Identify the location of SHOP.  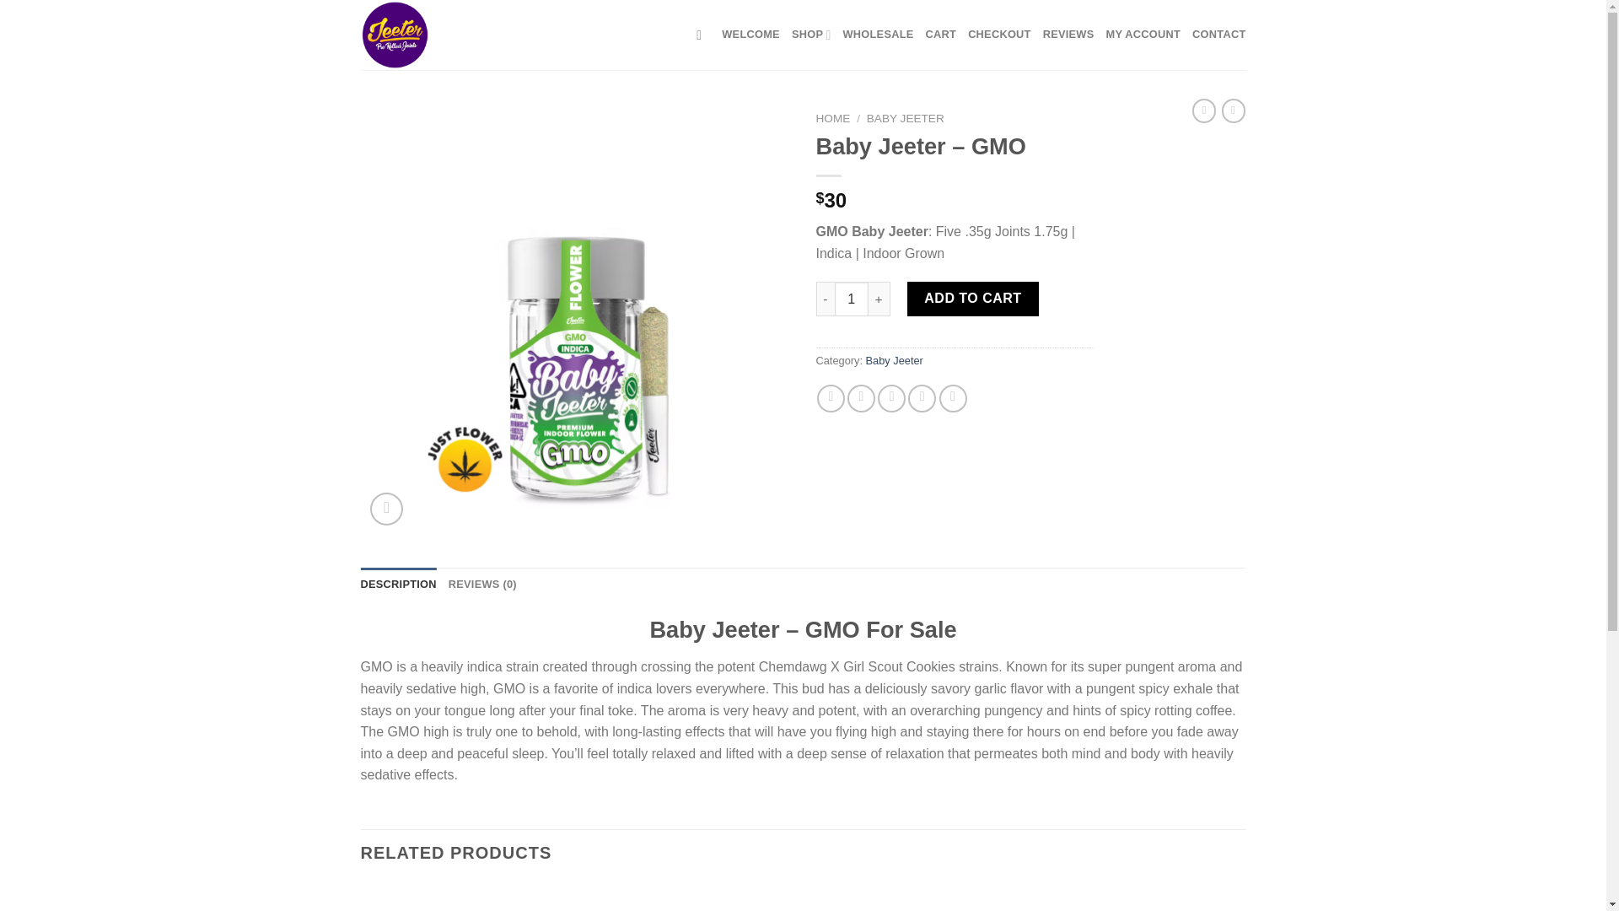
(811, 34).